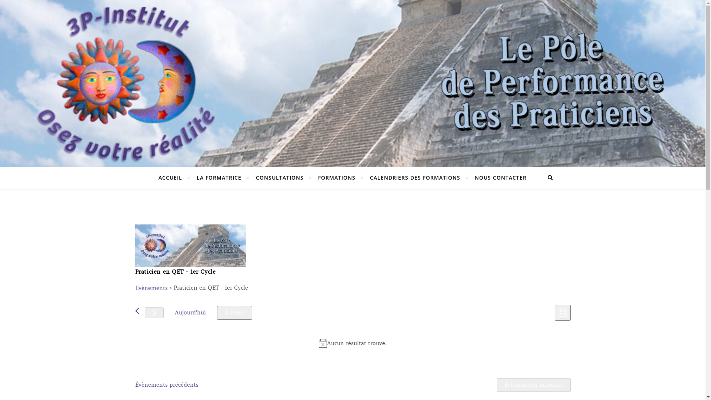 This screenshot has width=711, height=400. What do you see at coordinates (498, 178) in the screenshot?
I see `NOUS CONTACTER` at bounding box center [498, 178].